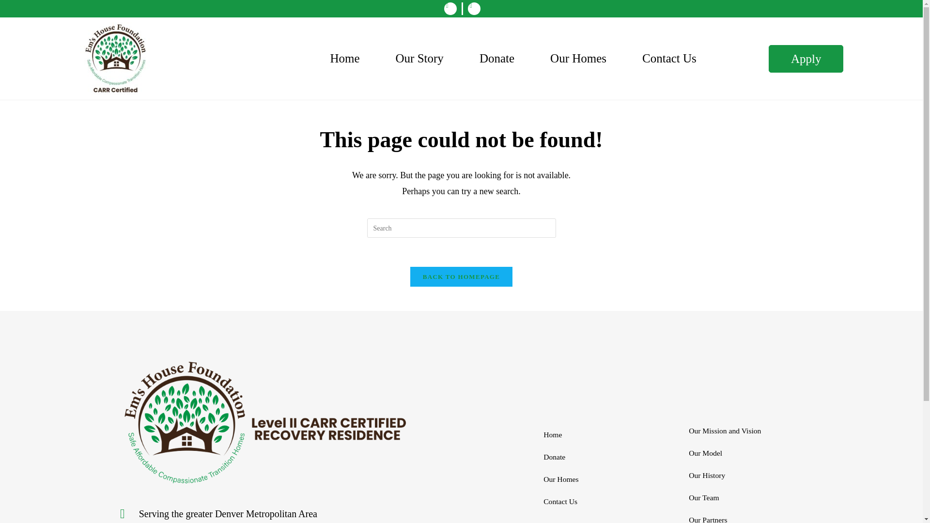 The height and width of the screenshot is (523, 930). I want to click on Donate, so click(496, 58).